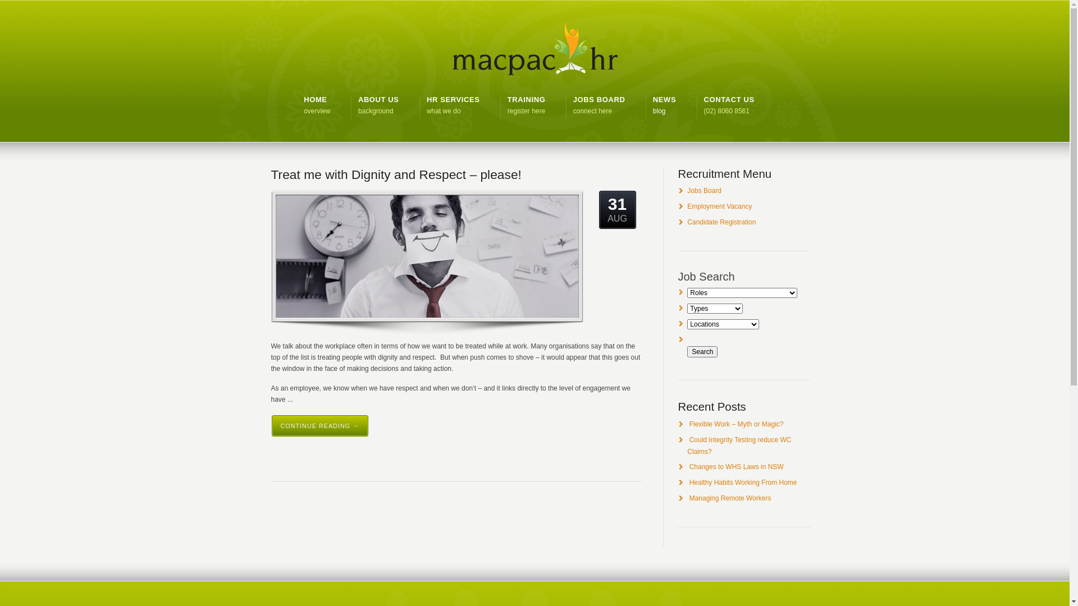  What do you see at coordinates (378, 105) in the screenshot?
I see `ABOUT US
background` at bounding box center [378, 105].